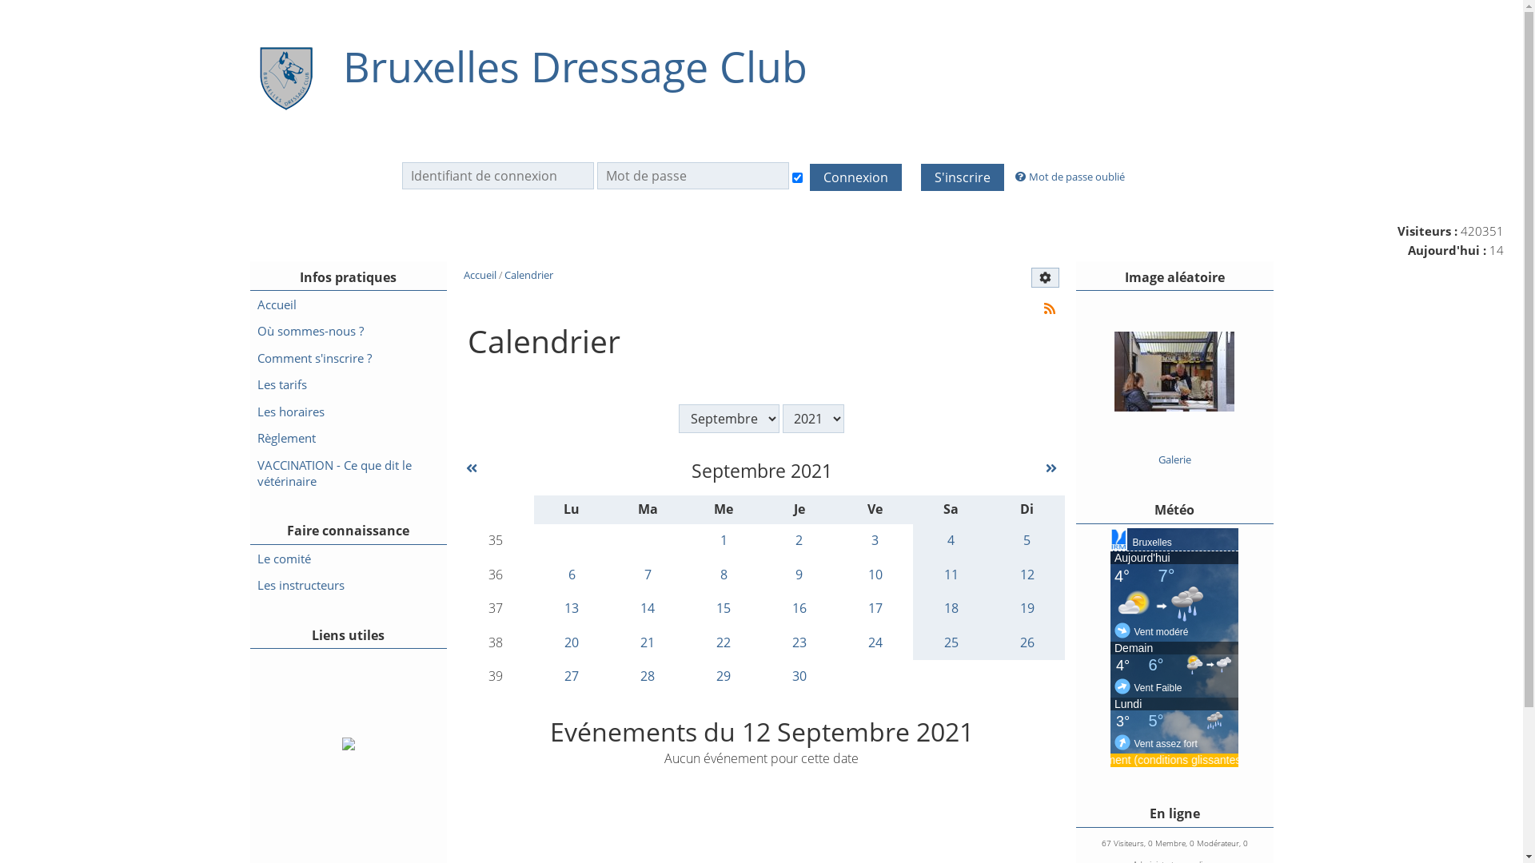 This screenshot has width=1535, height=863. What do you see at coordinates (1050, 308) in the screenshot?
I see `Syndication` at bounding box center [1050, 308].